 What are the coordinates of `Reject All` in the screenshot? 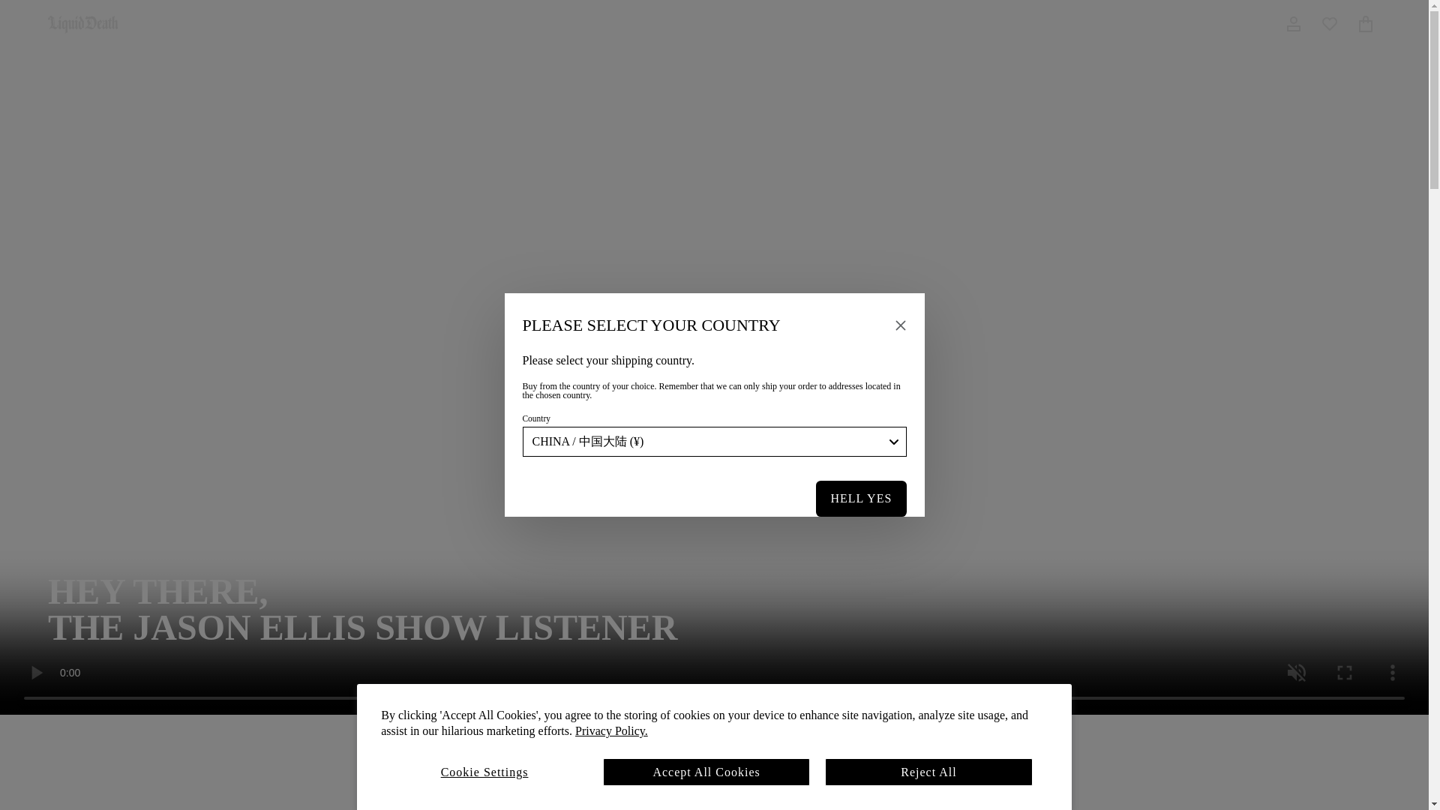 It's located at (928, 771).